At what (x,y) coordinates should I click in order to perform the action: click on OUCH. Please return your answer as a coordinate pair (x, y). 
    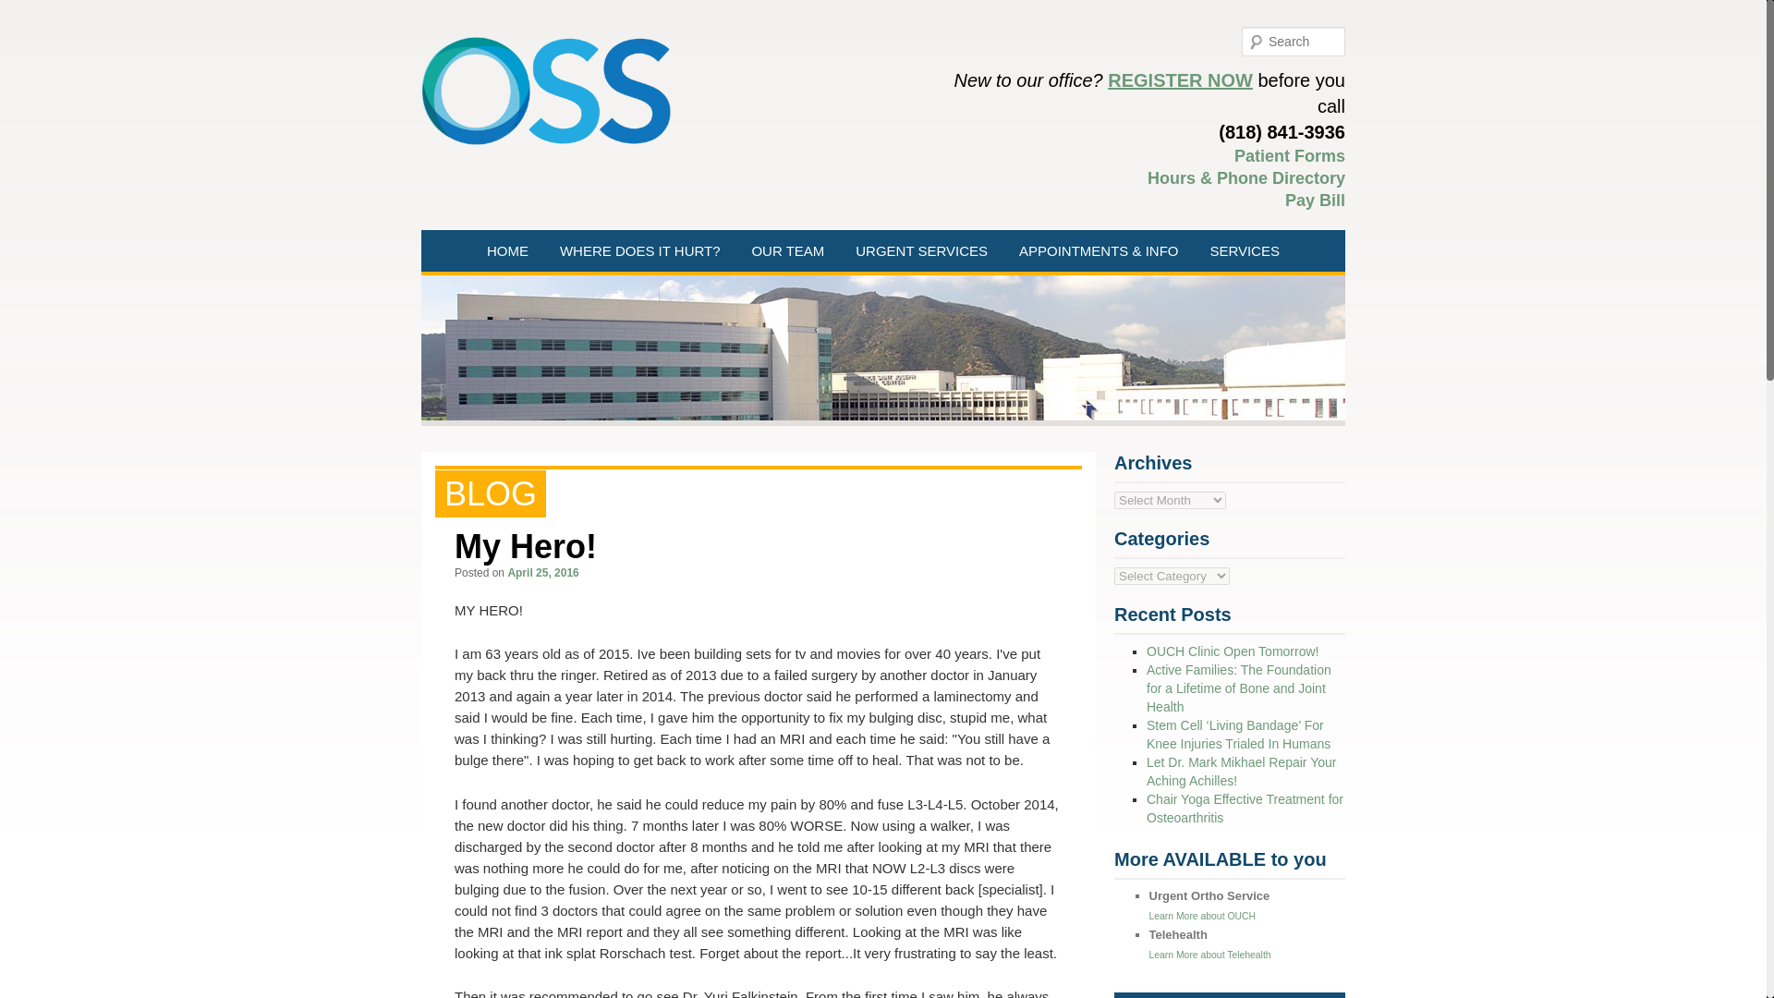
    Looking at the image, I should click on (974, 287).